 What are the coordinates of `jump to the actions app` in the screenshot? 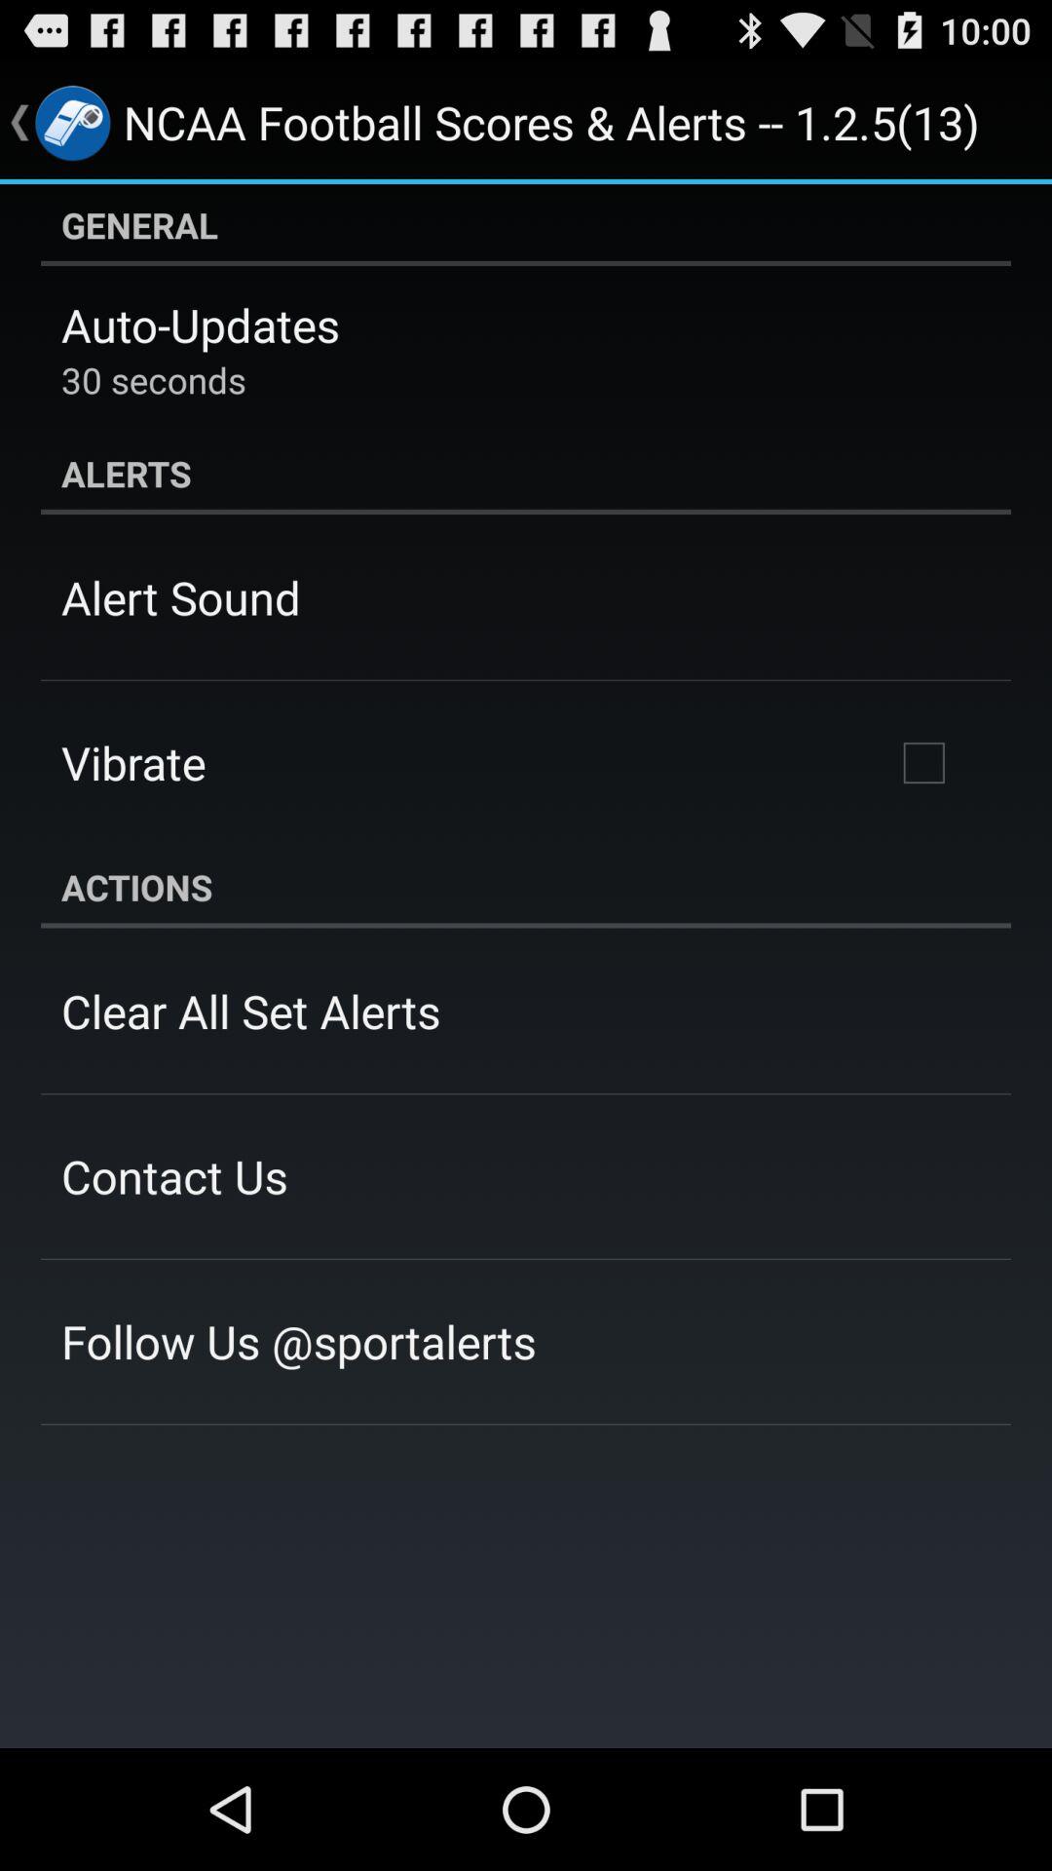 It's located at (526, 887).